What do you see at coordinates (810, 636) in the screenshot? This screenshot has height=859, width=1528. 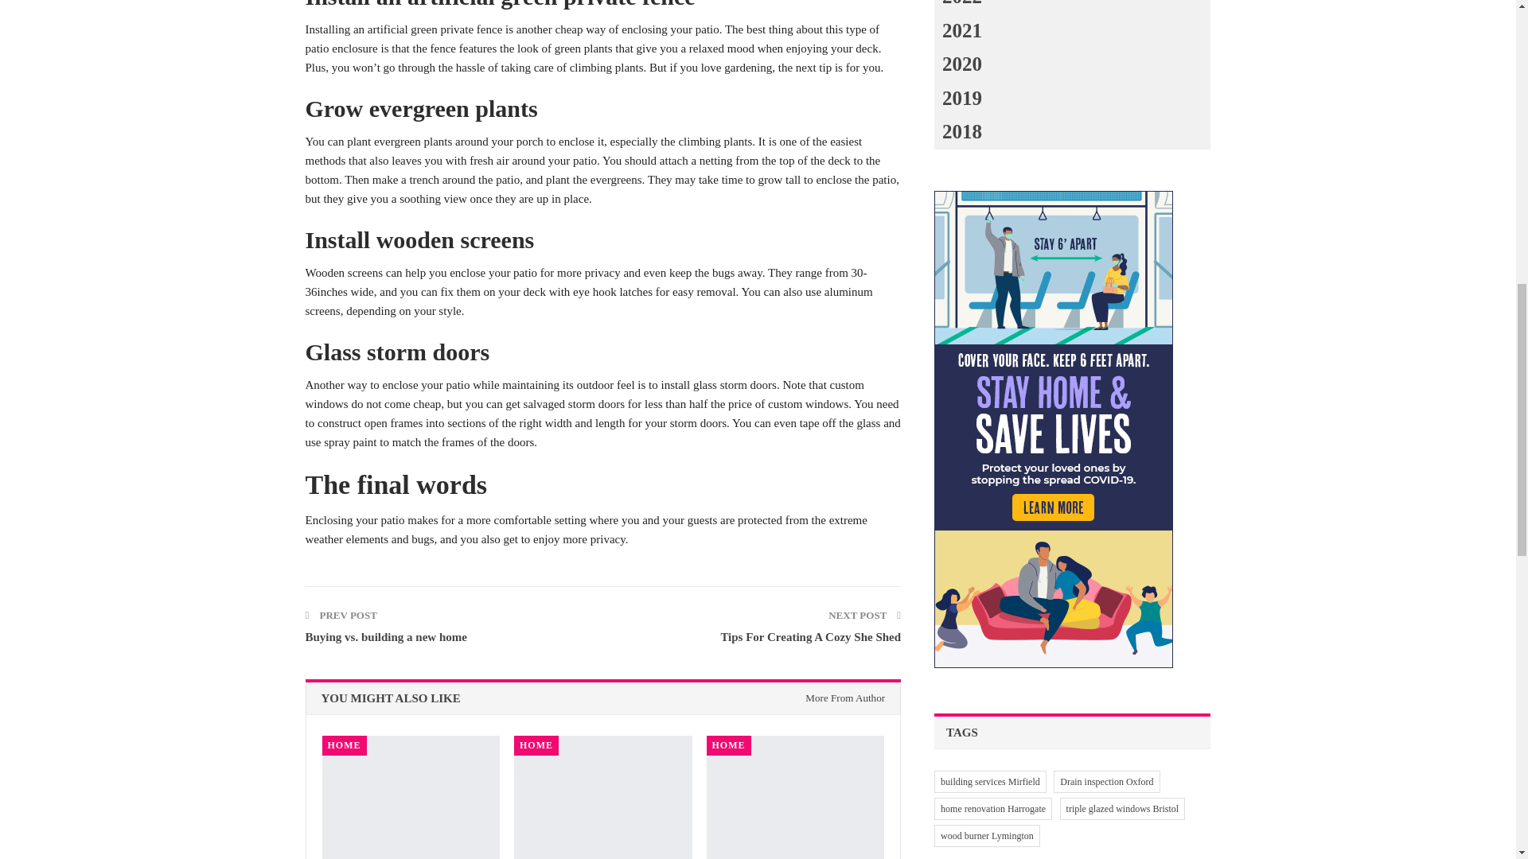 I see `Tips For Creating A Cozy She Shed` at bounding box center [810, 636].